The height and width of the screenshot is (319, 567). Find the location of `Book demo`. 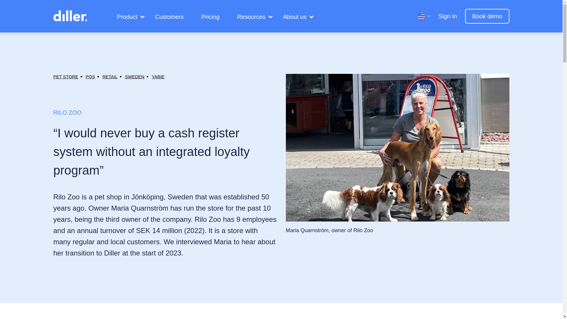

Book demo is located at coordinates (487, 16).